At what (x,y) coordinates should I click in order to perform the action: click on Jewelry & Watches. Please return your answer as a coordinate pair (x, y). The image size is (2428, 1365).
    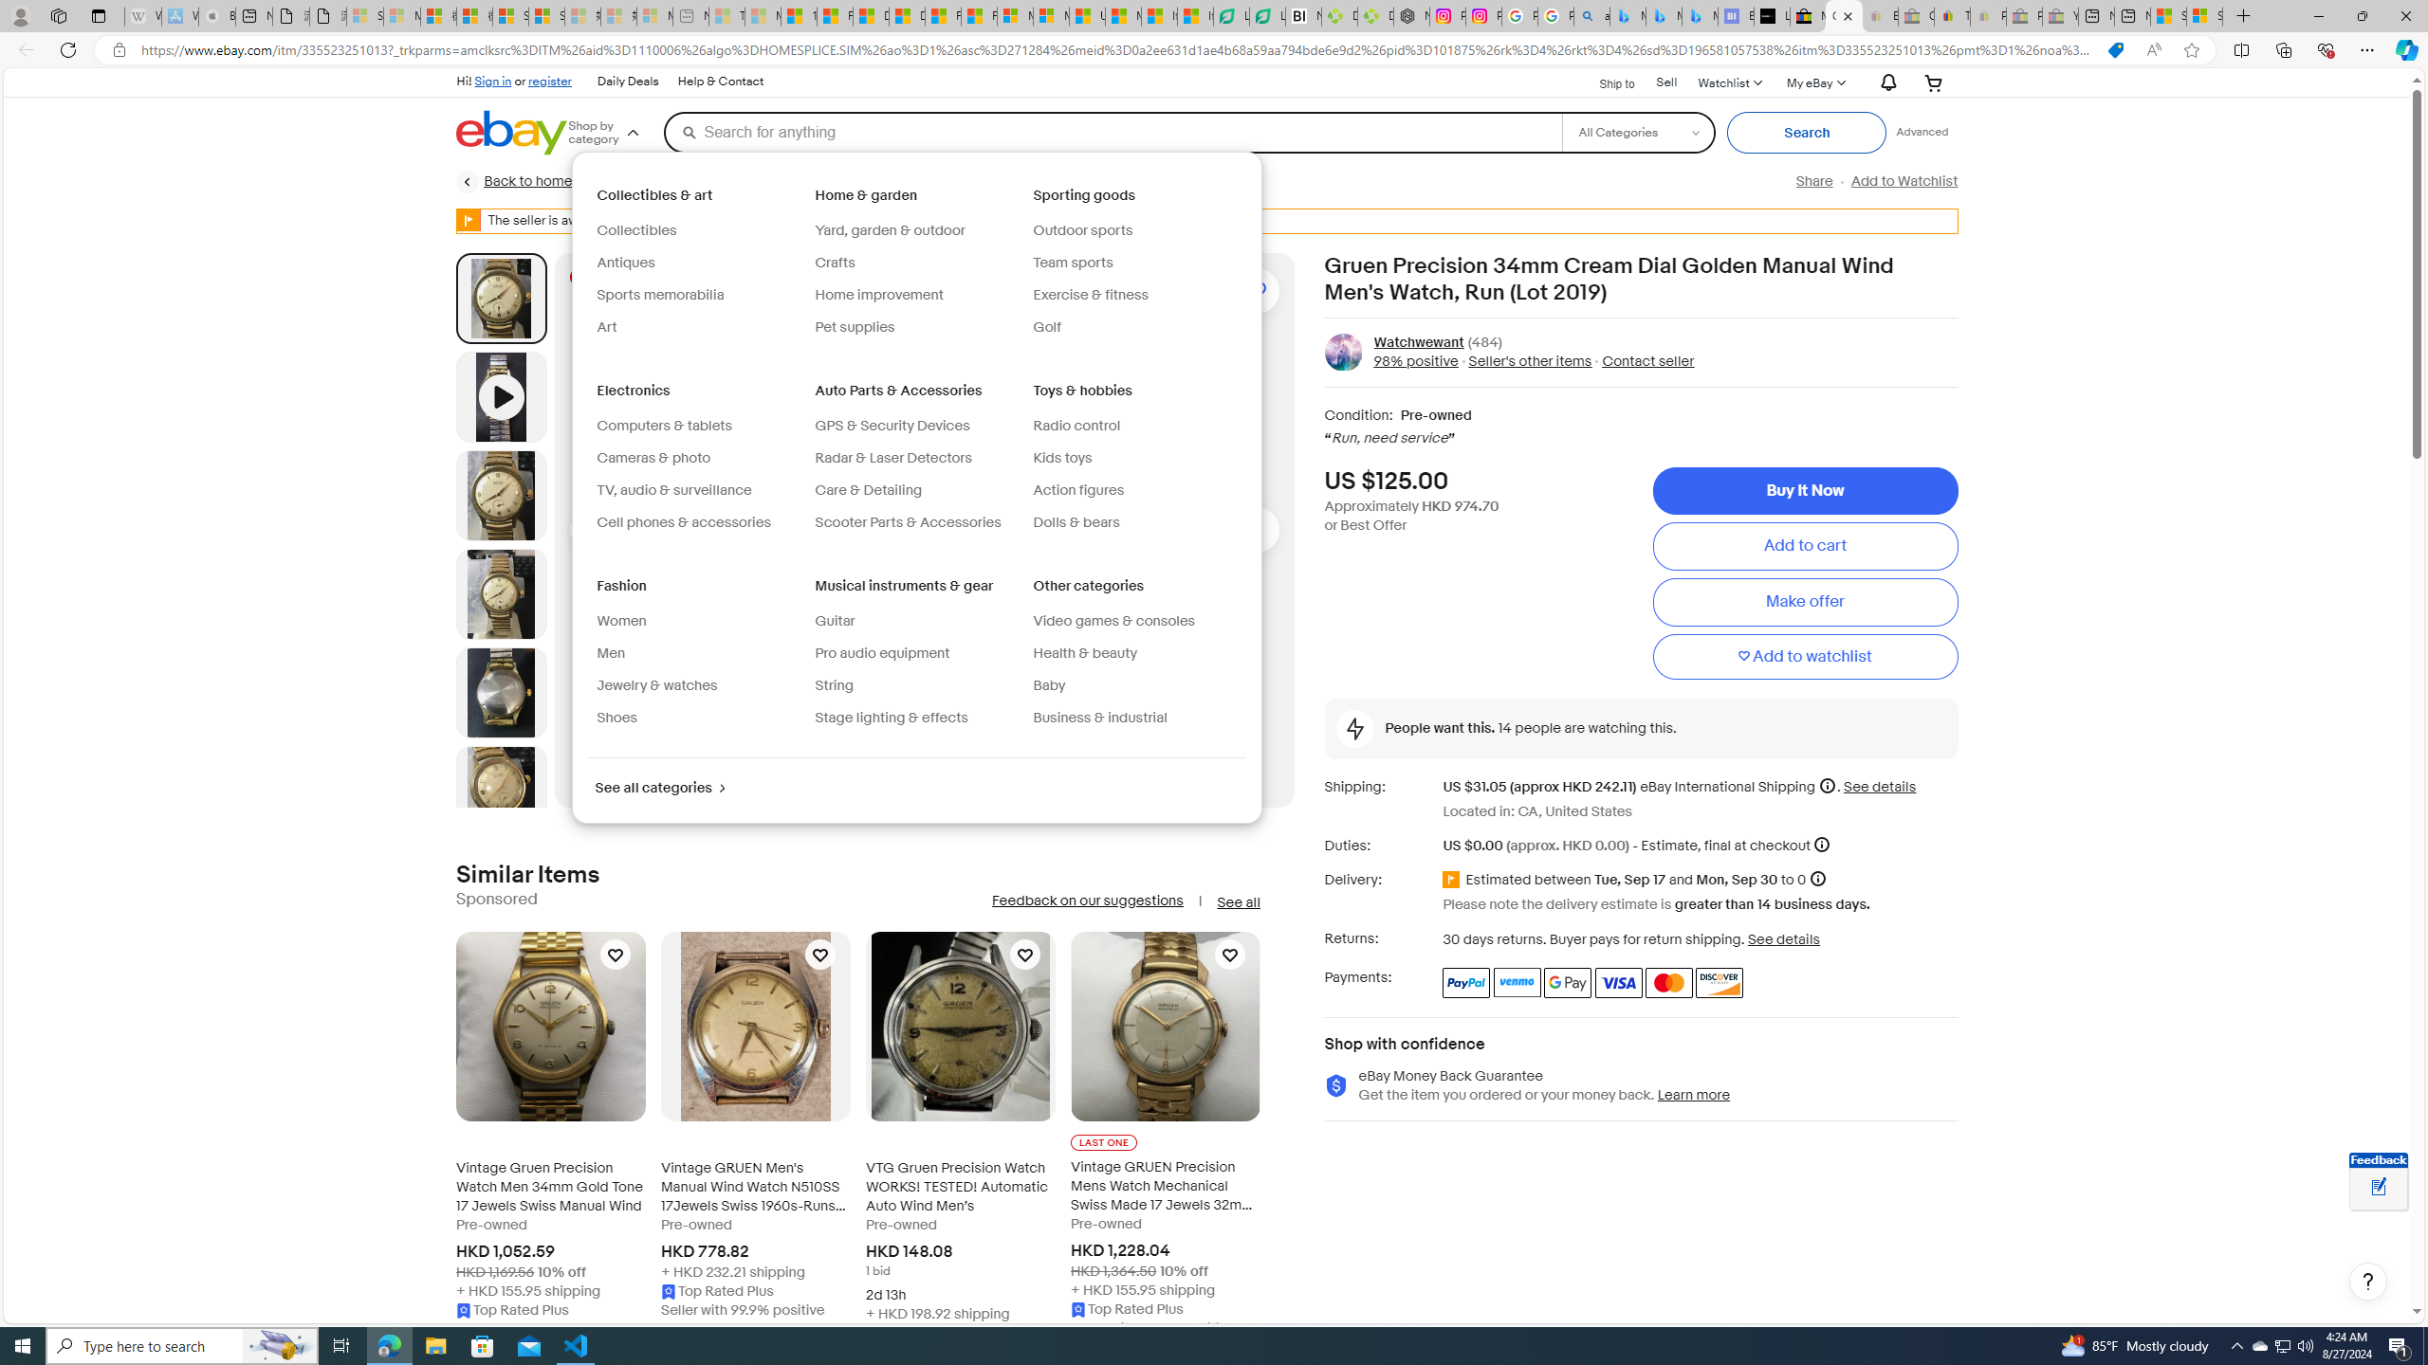
    Looking at the image, I should click on (685, 181).